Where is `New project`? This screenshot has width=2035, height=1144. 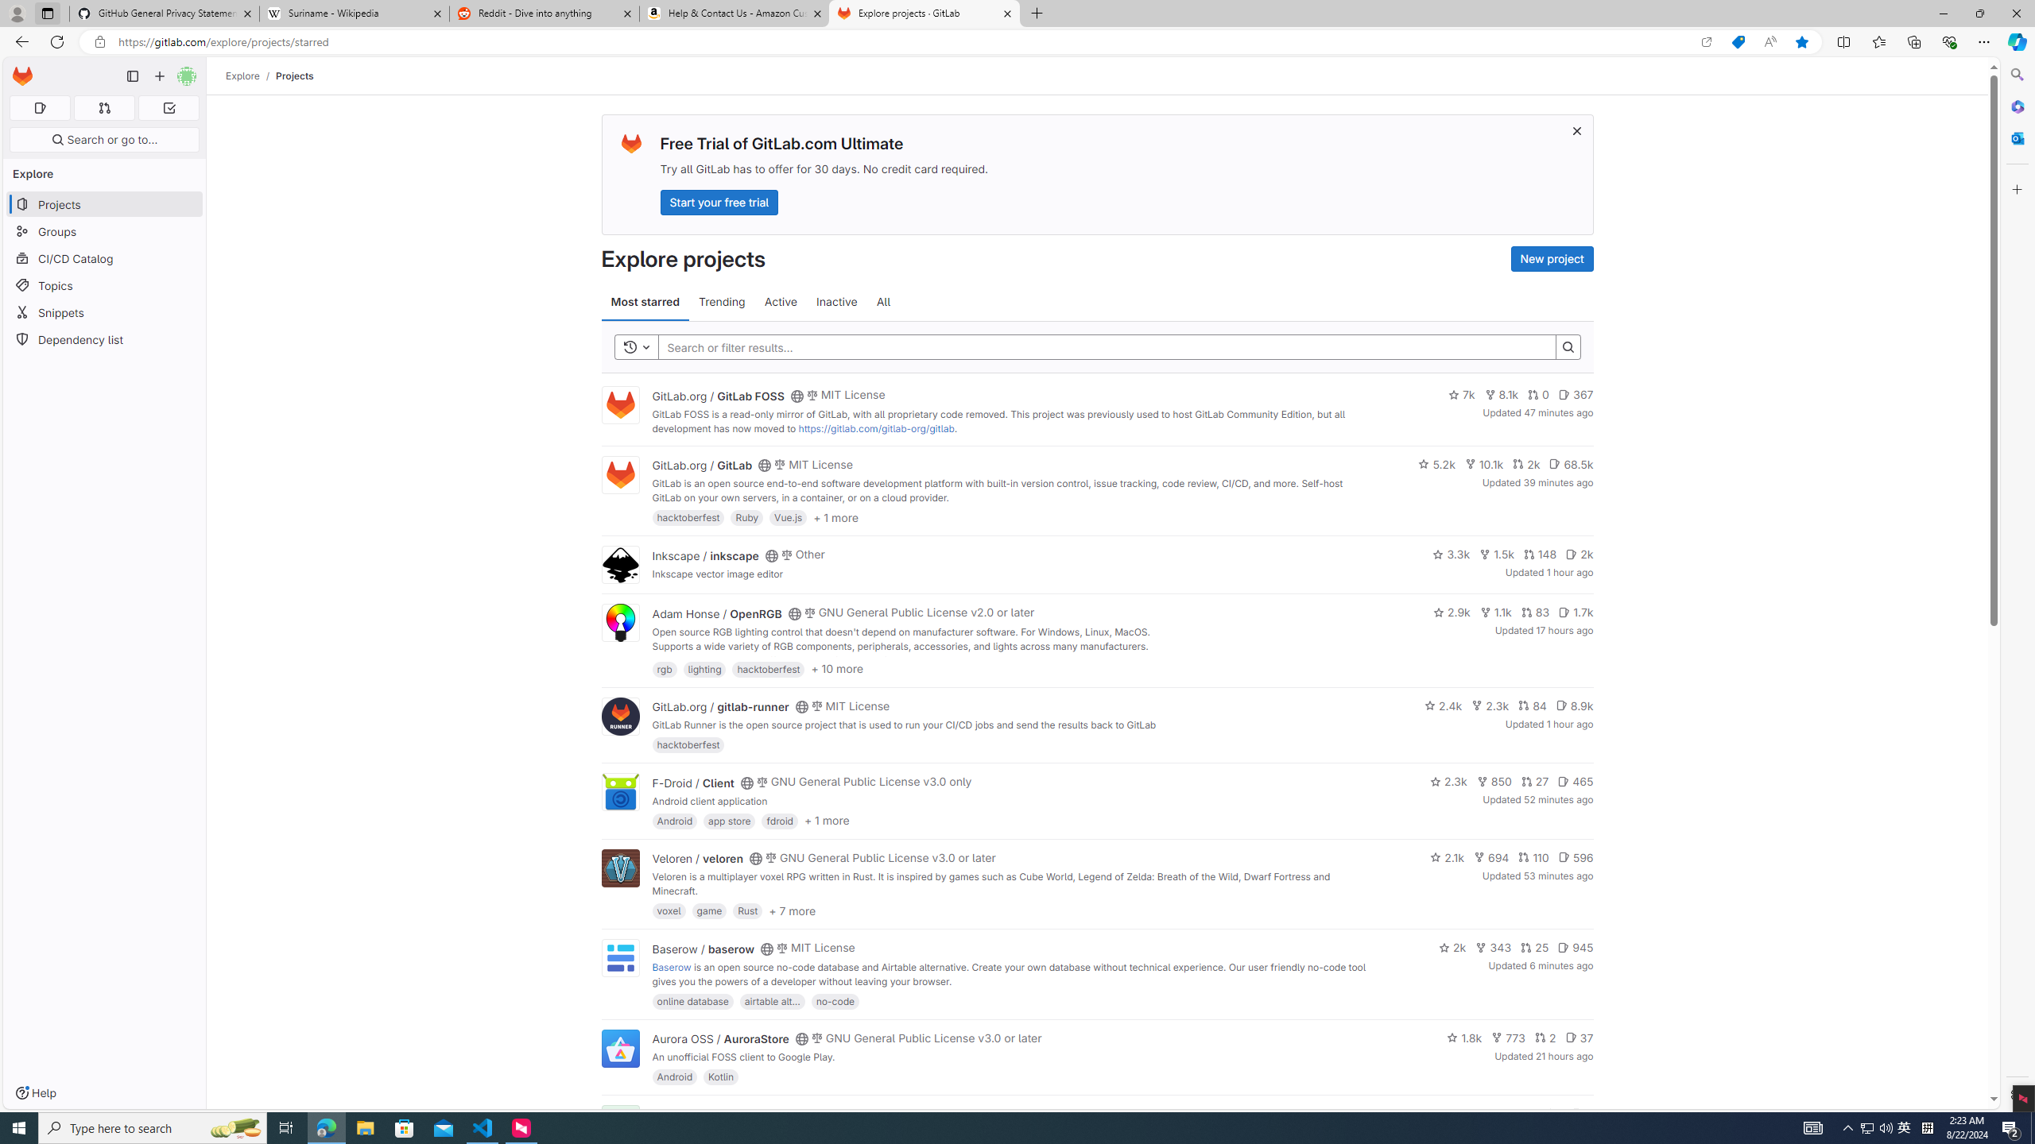 New project is located at coordinates (1552, 259).